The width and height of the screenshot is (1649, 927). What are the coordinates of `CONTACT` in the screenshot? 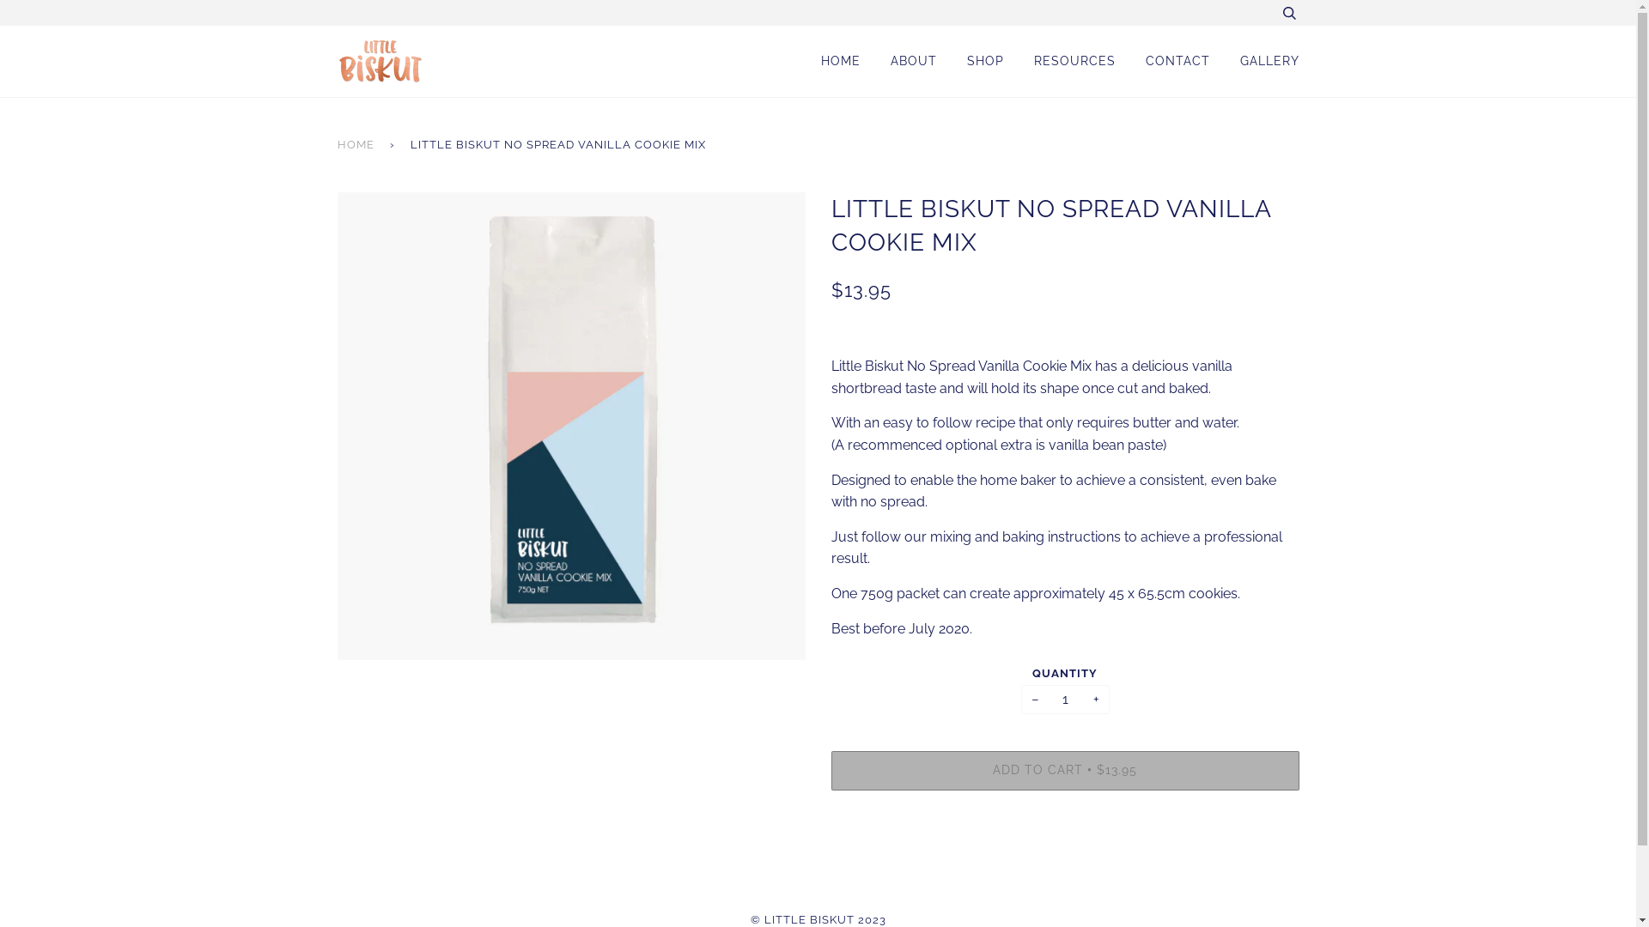 It's located at (1178, 62).